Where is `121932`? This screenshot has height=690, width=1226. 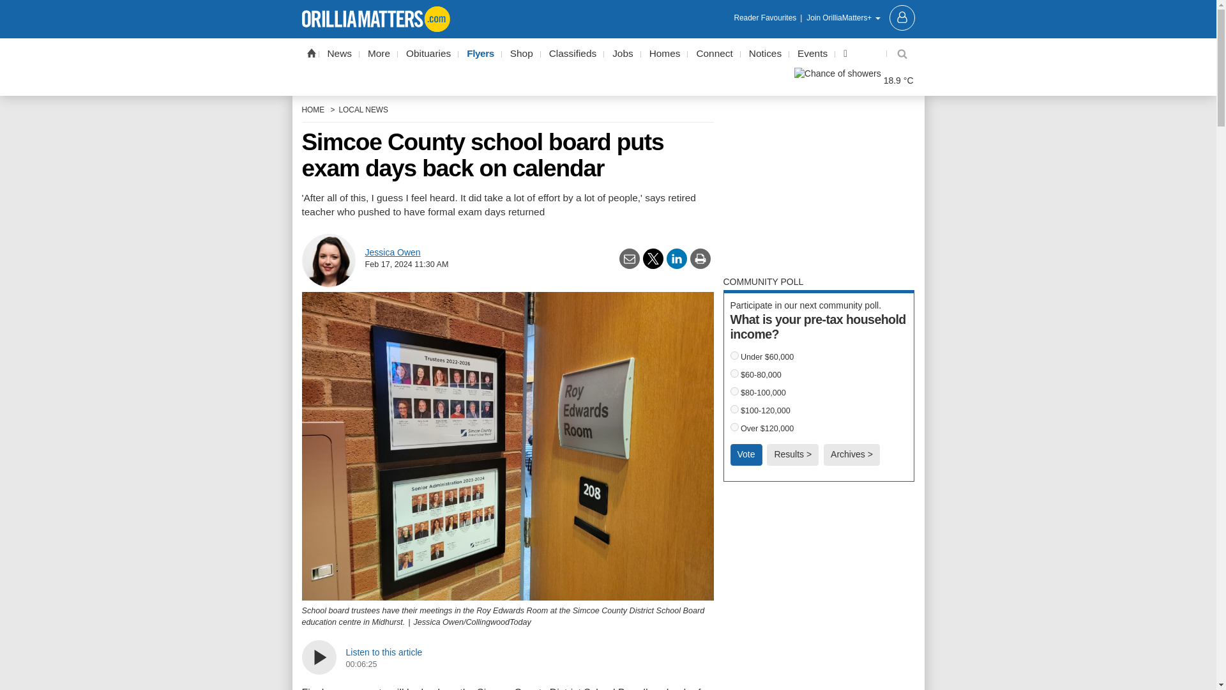
121932 is located at coordinates (734, 373).